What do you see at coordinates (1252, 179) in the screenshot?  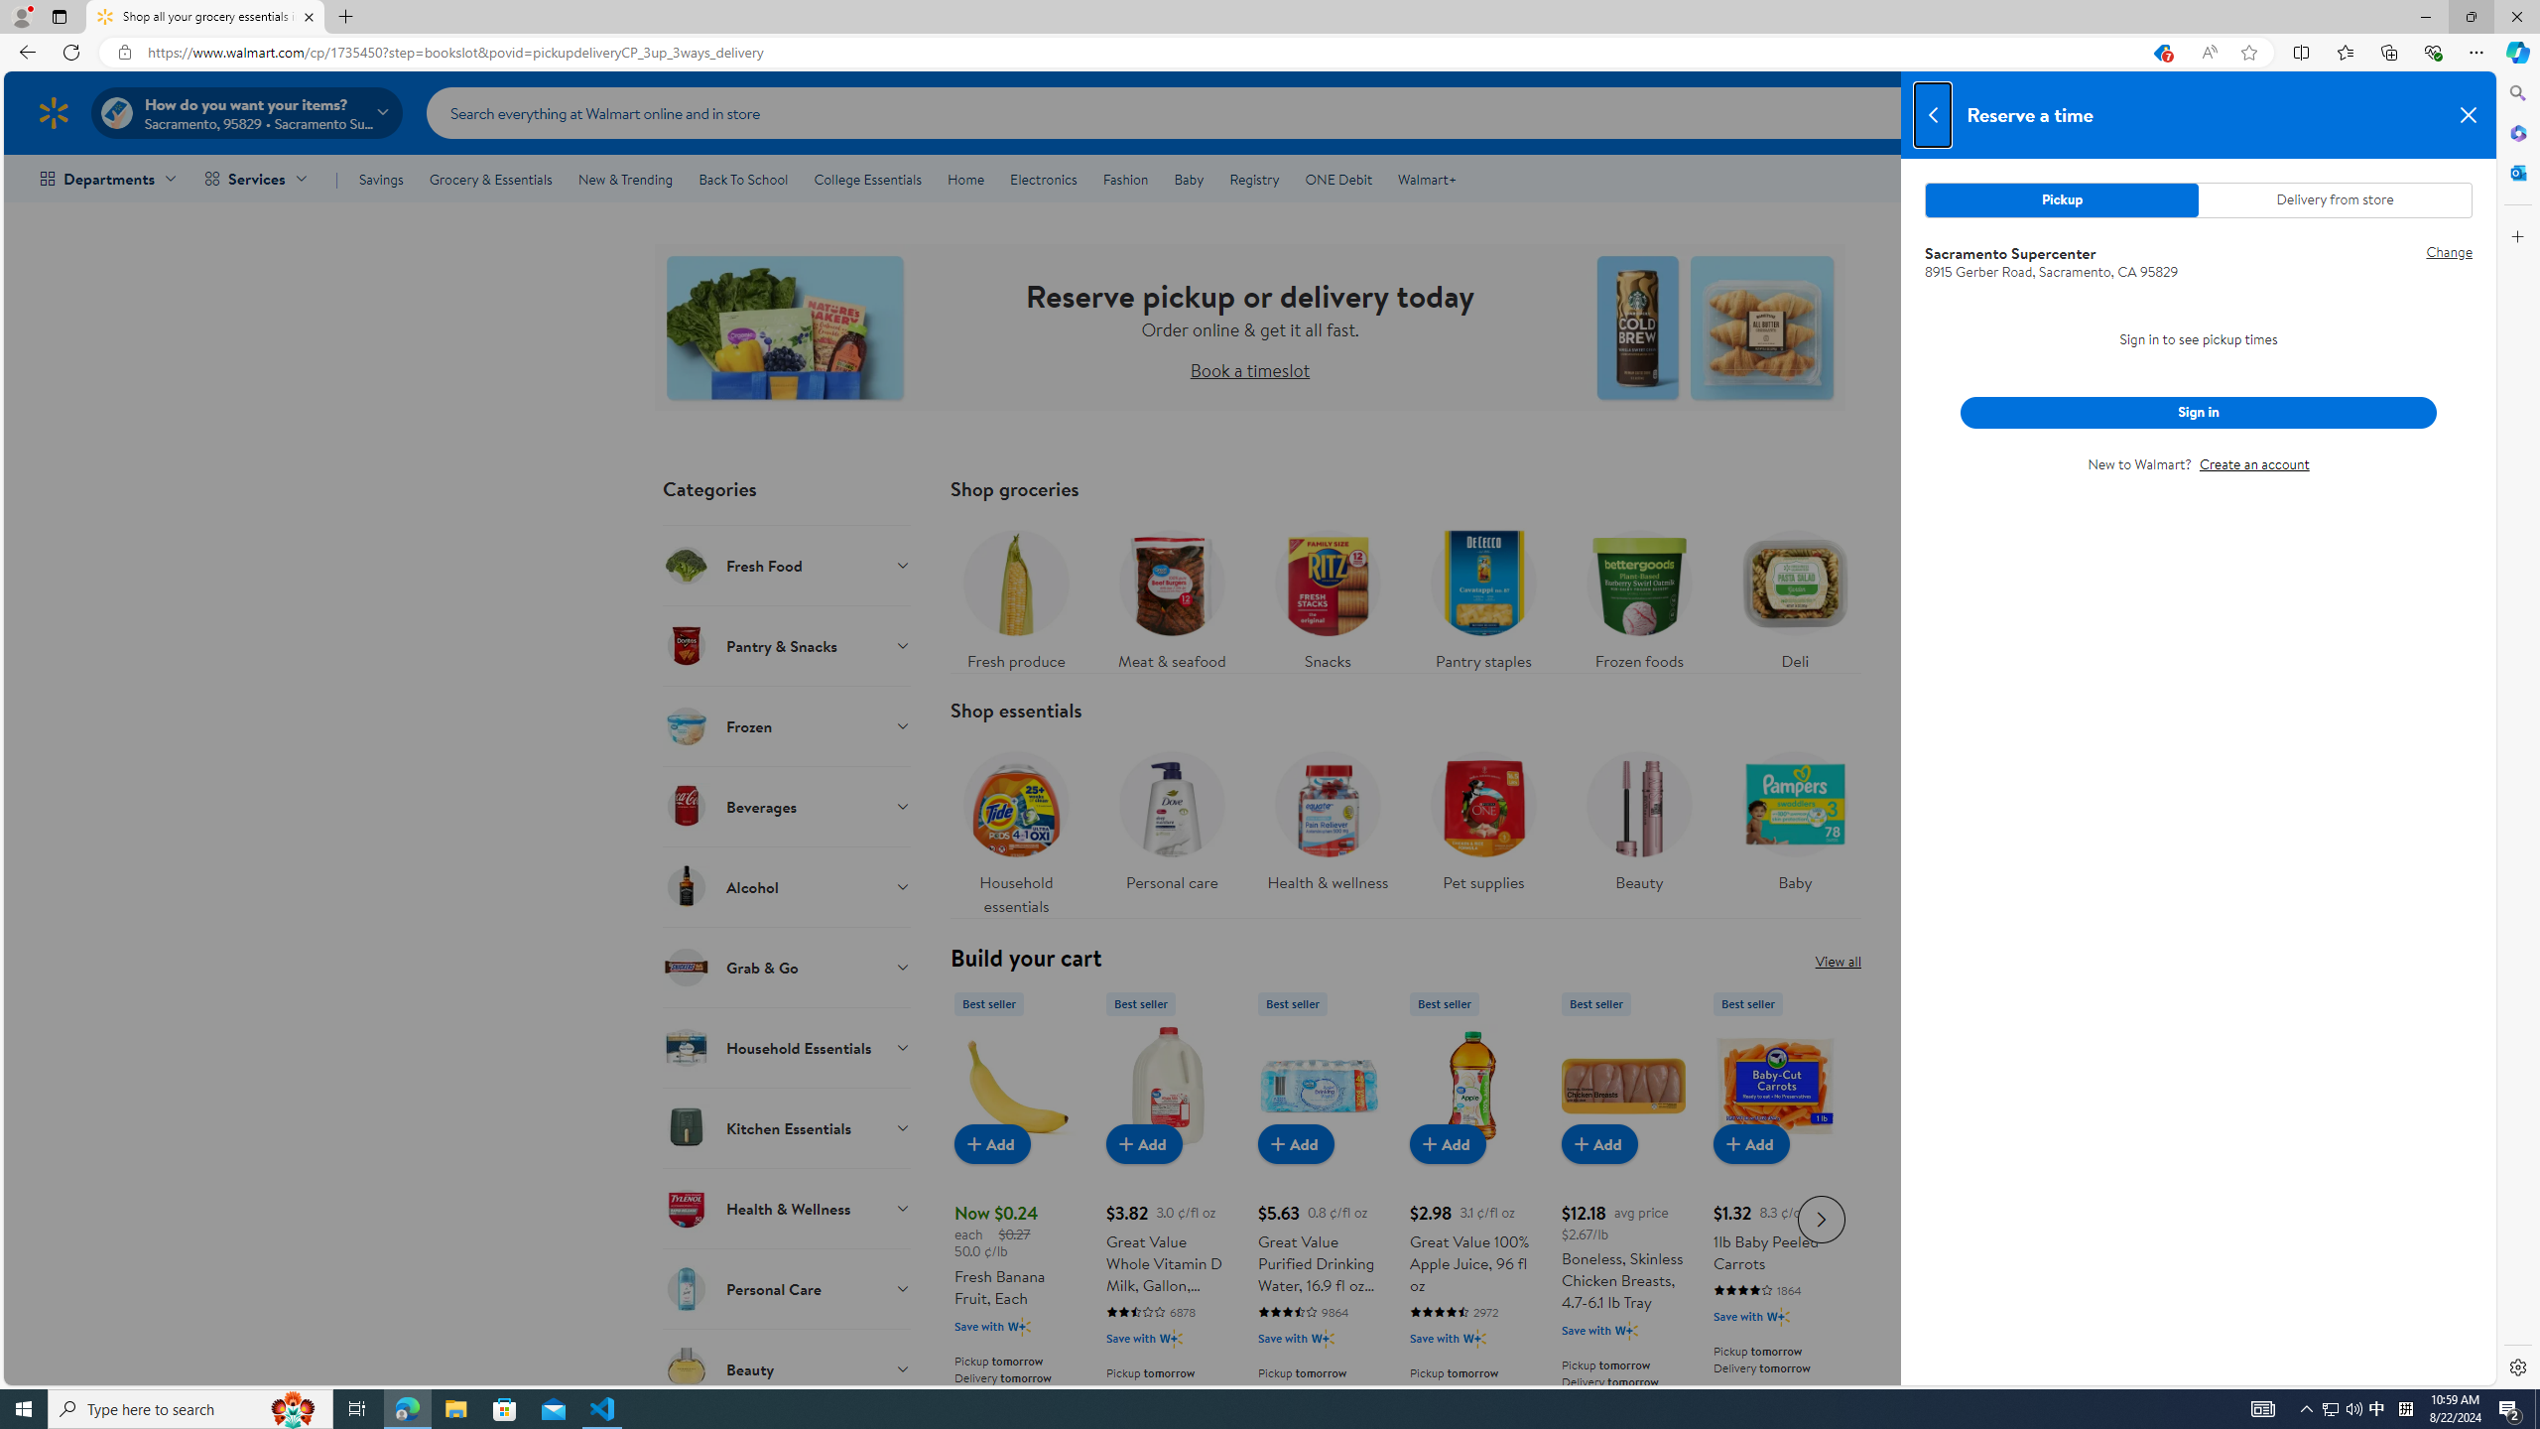 I see `Registry` at bounding box center [1252, 179].